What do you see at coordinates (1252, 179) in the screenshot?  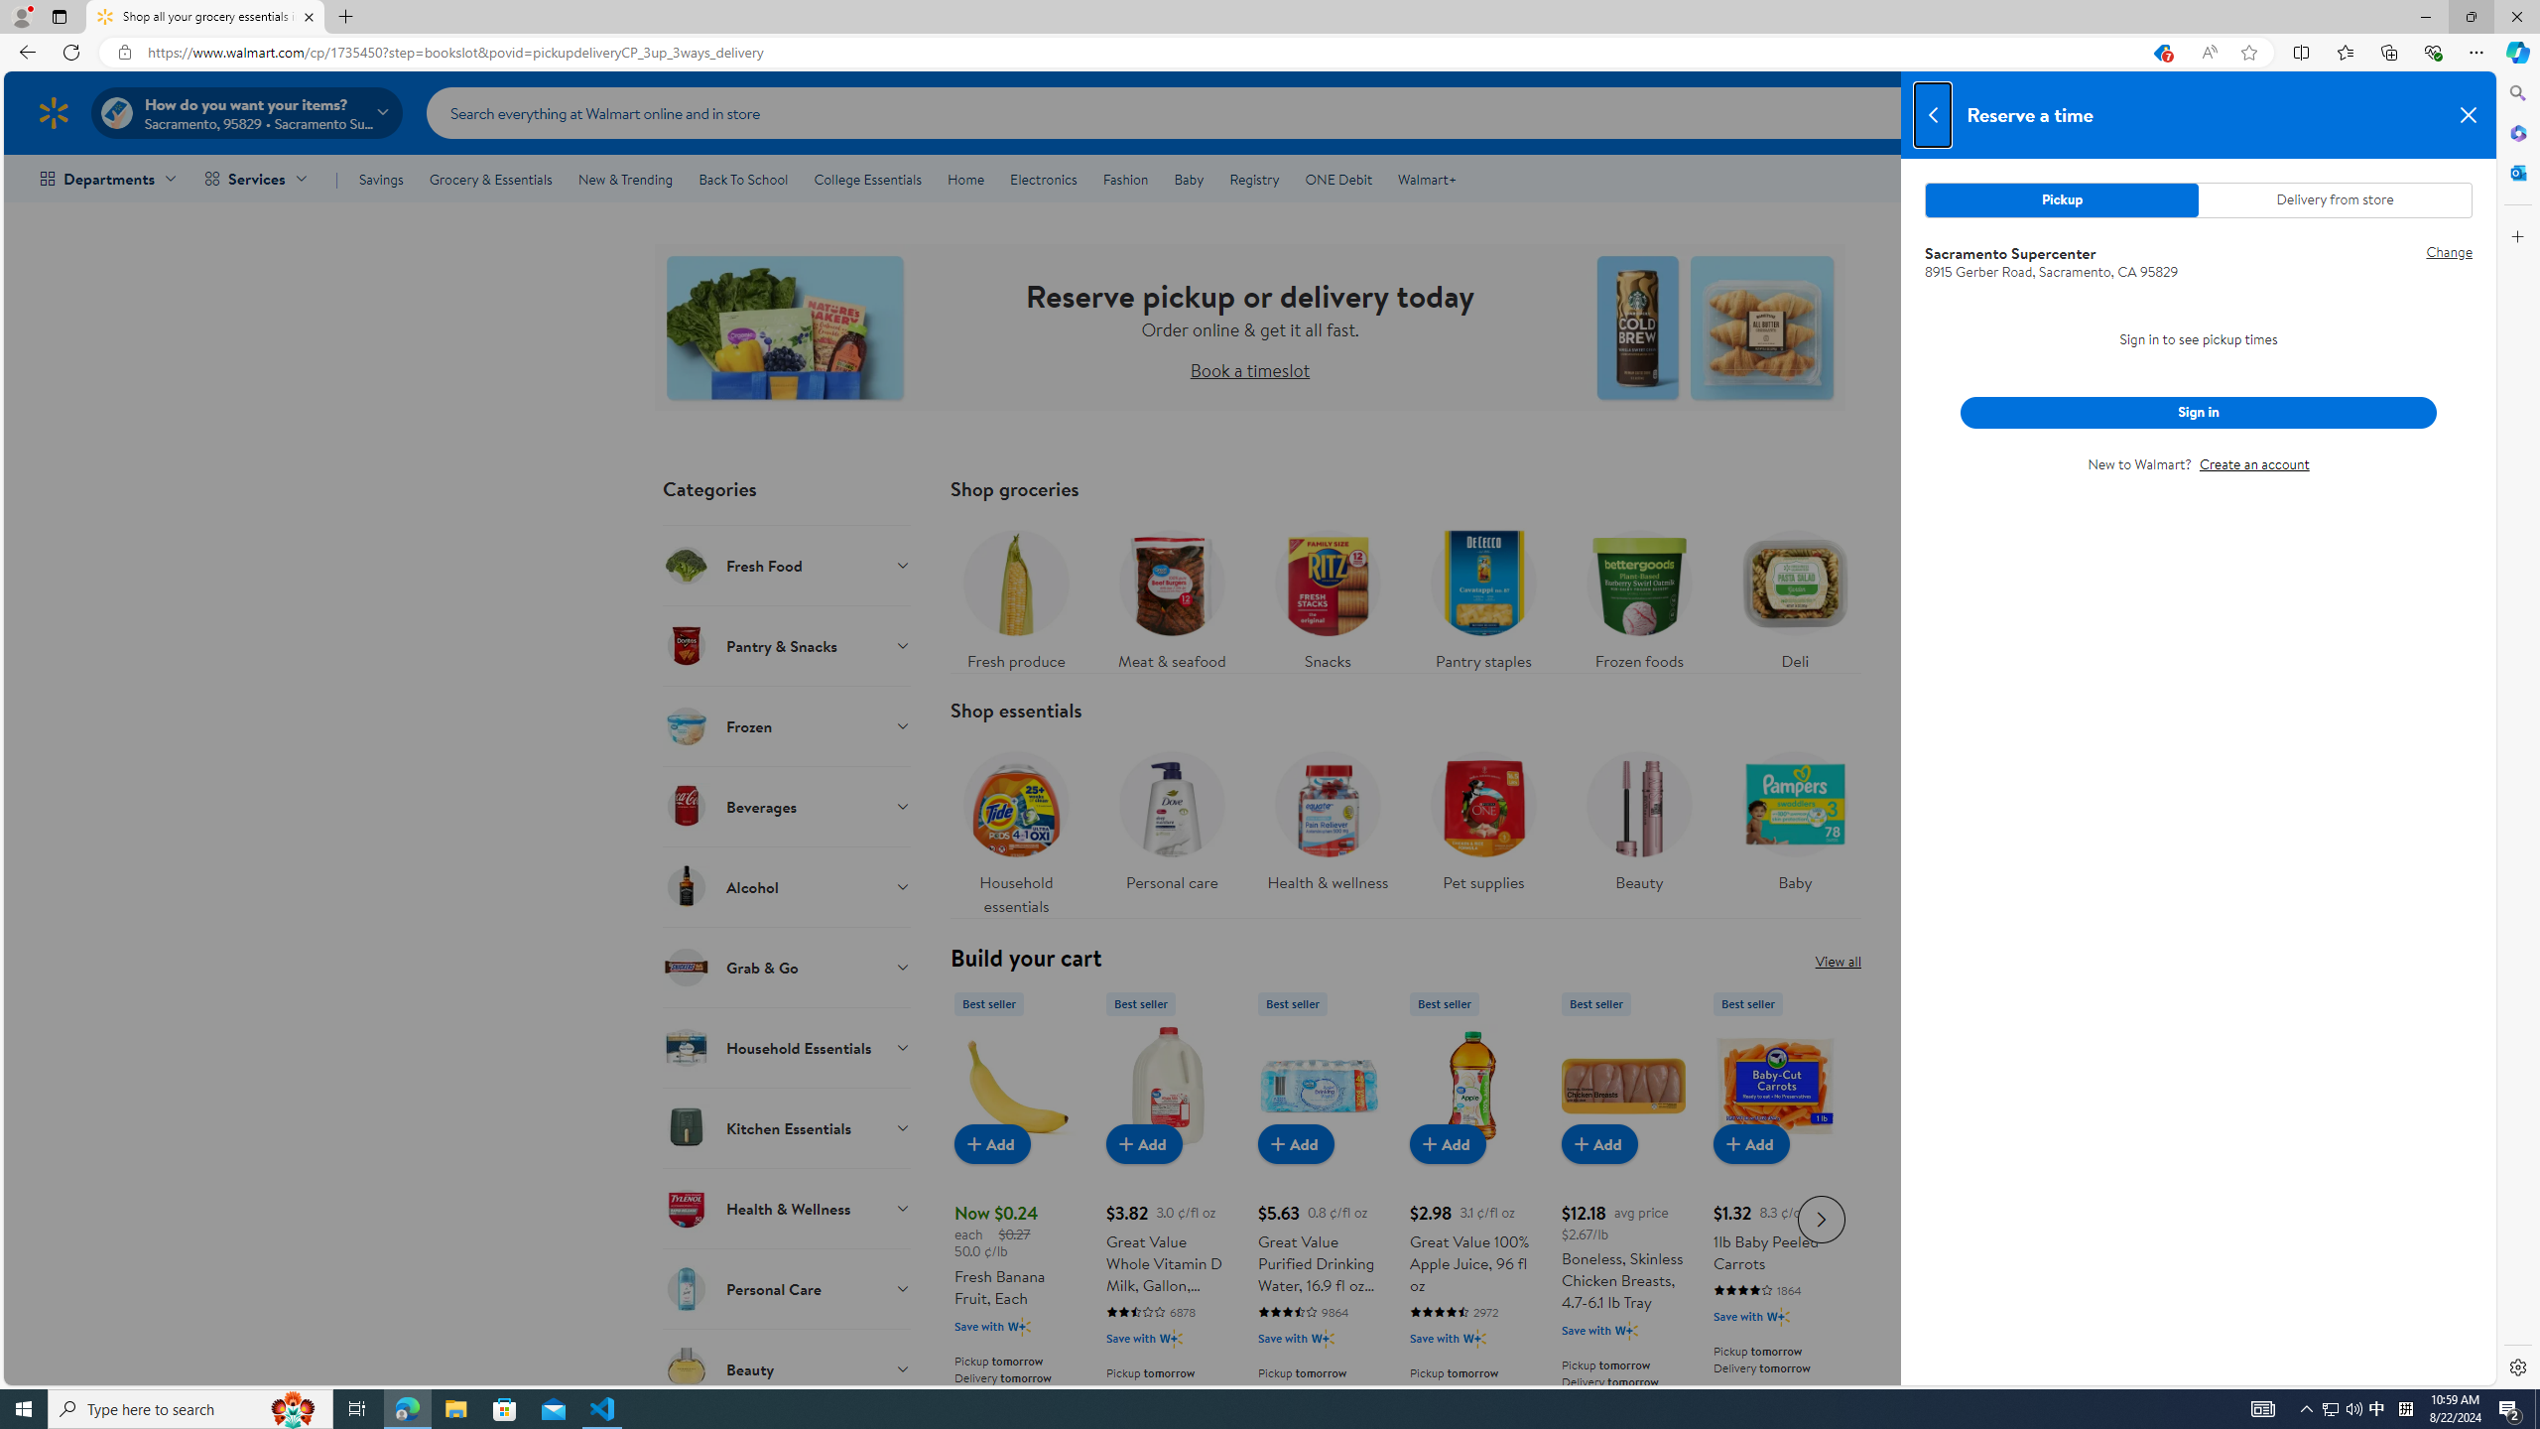 I see `Registry` at bounding box center [1252, 179].